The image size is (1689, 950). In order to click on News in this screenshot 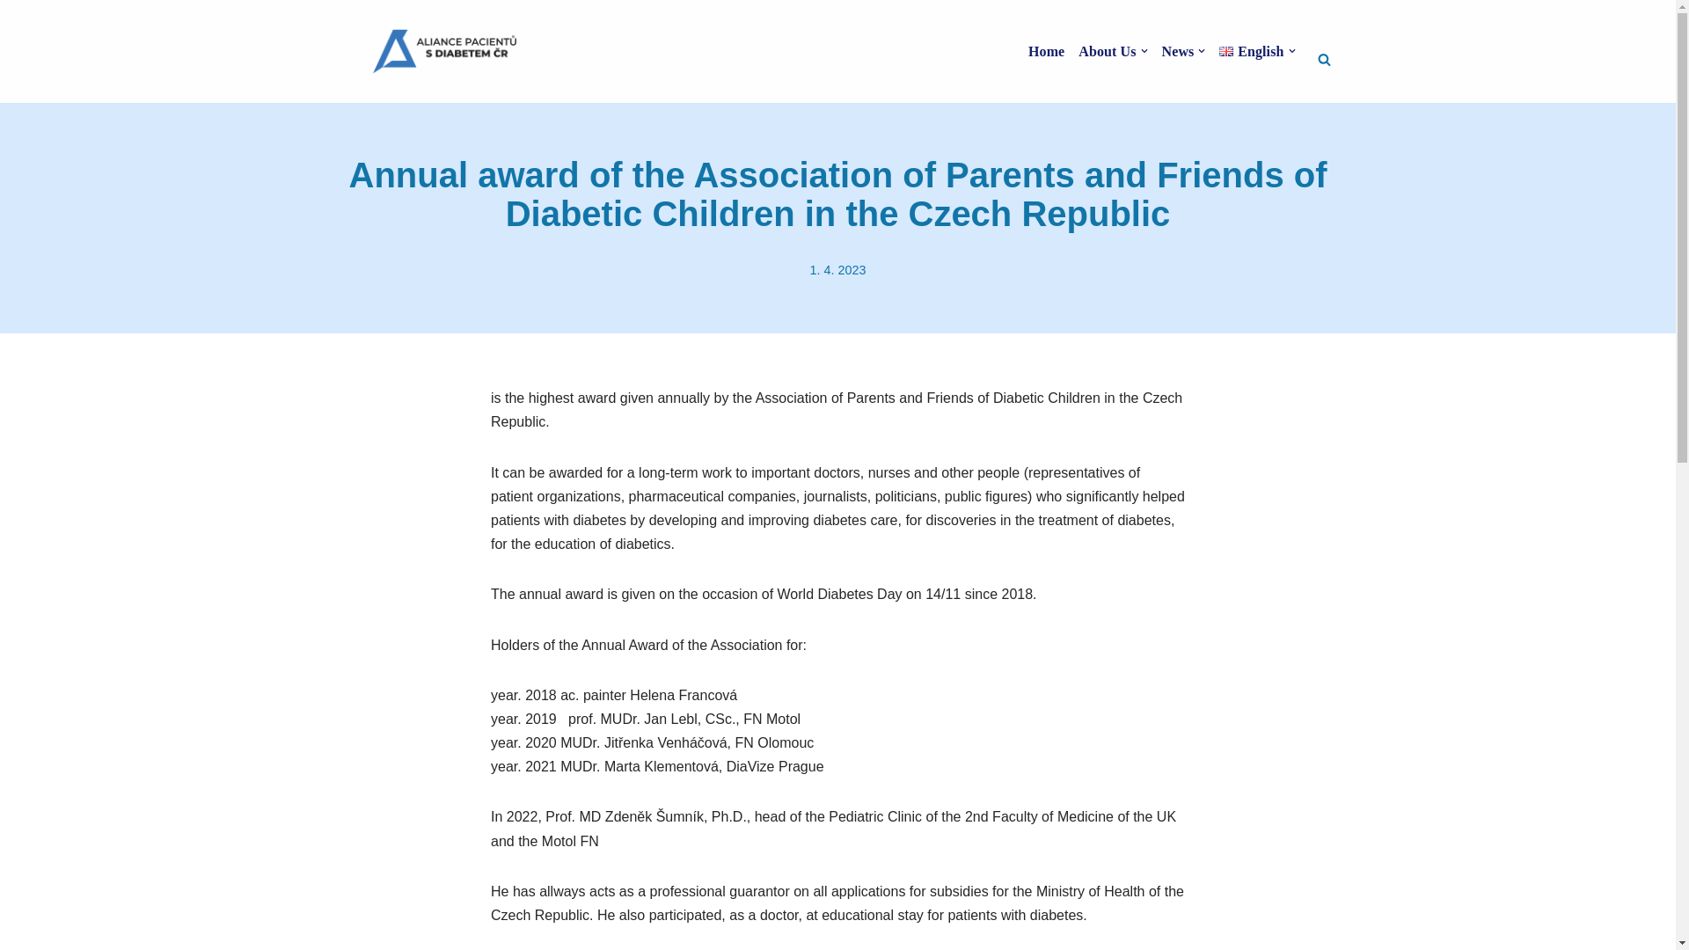, I will do `click(1183, 51)`.